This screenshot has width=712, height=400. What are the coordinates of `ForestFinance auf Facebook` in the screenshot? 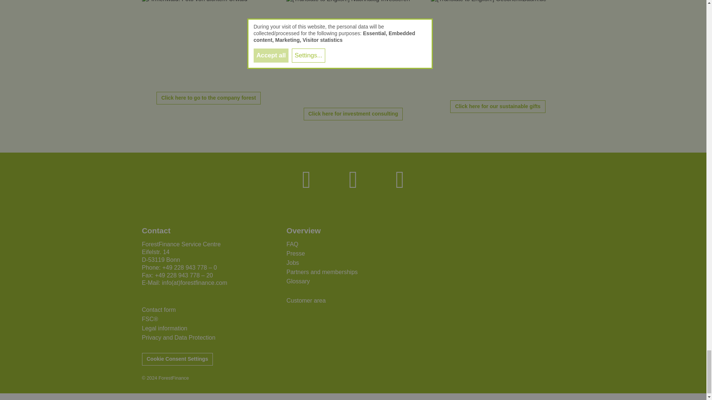 It's located at (306, 179).